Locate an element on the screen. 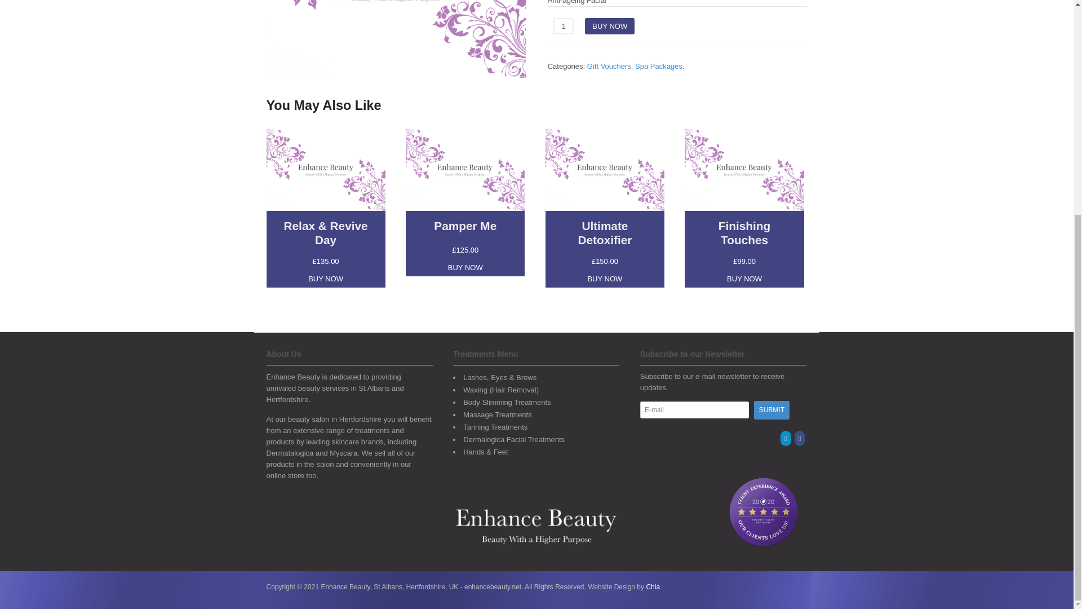  Twitter is located at coordinates (786, 439).